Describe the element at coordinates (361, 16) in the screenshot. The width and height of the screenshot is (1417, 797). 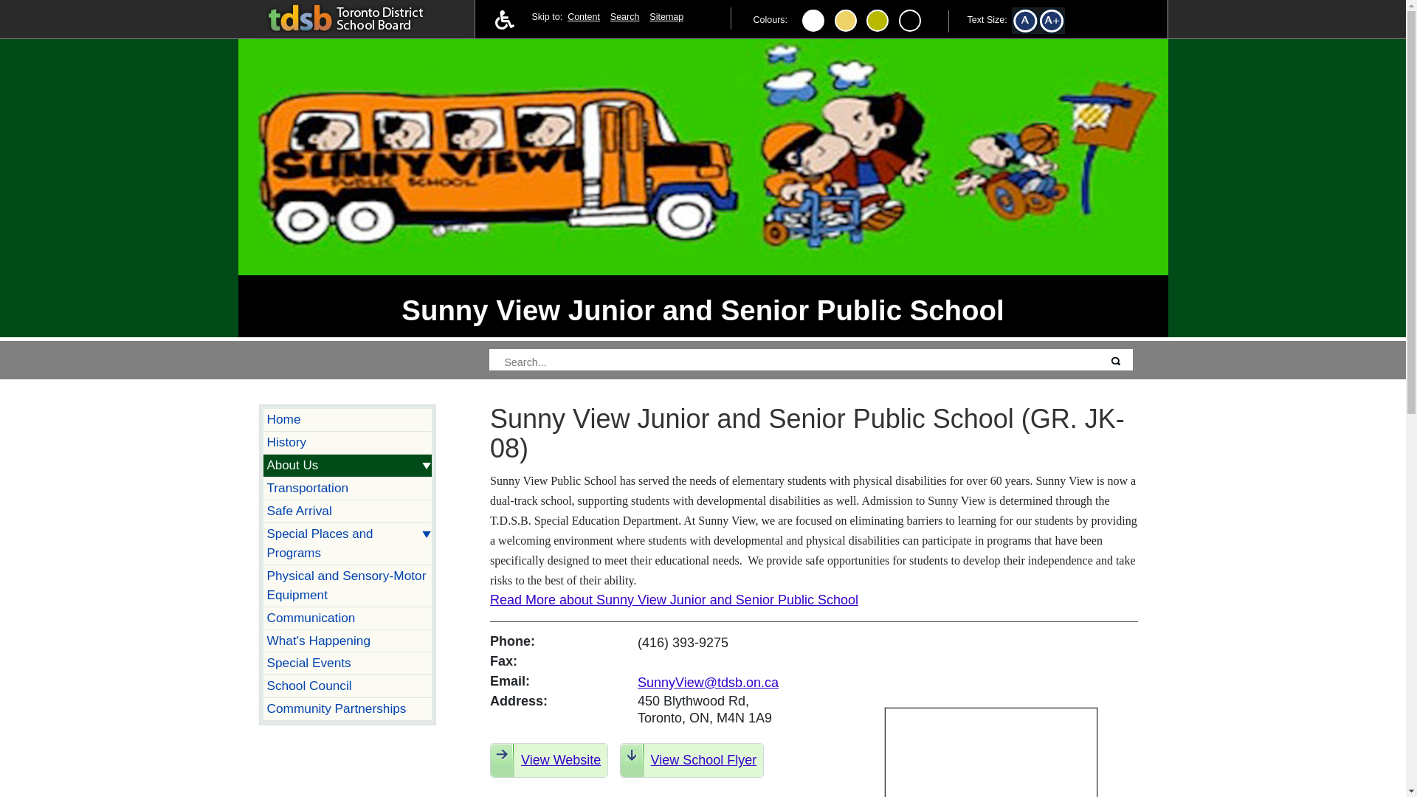
I see `TDSB Logo` at that location.